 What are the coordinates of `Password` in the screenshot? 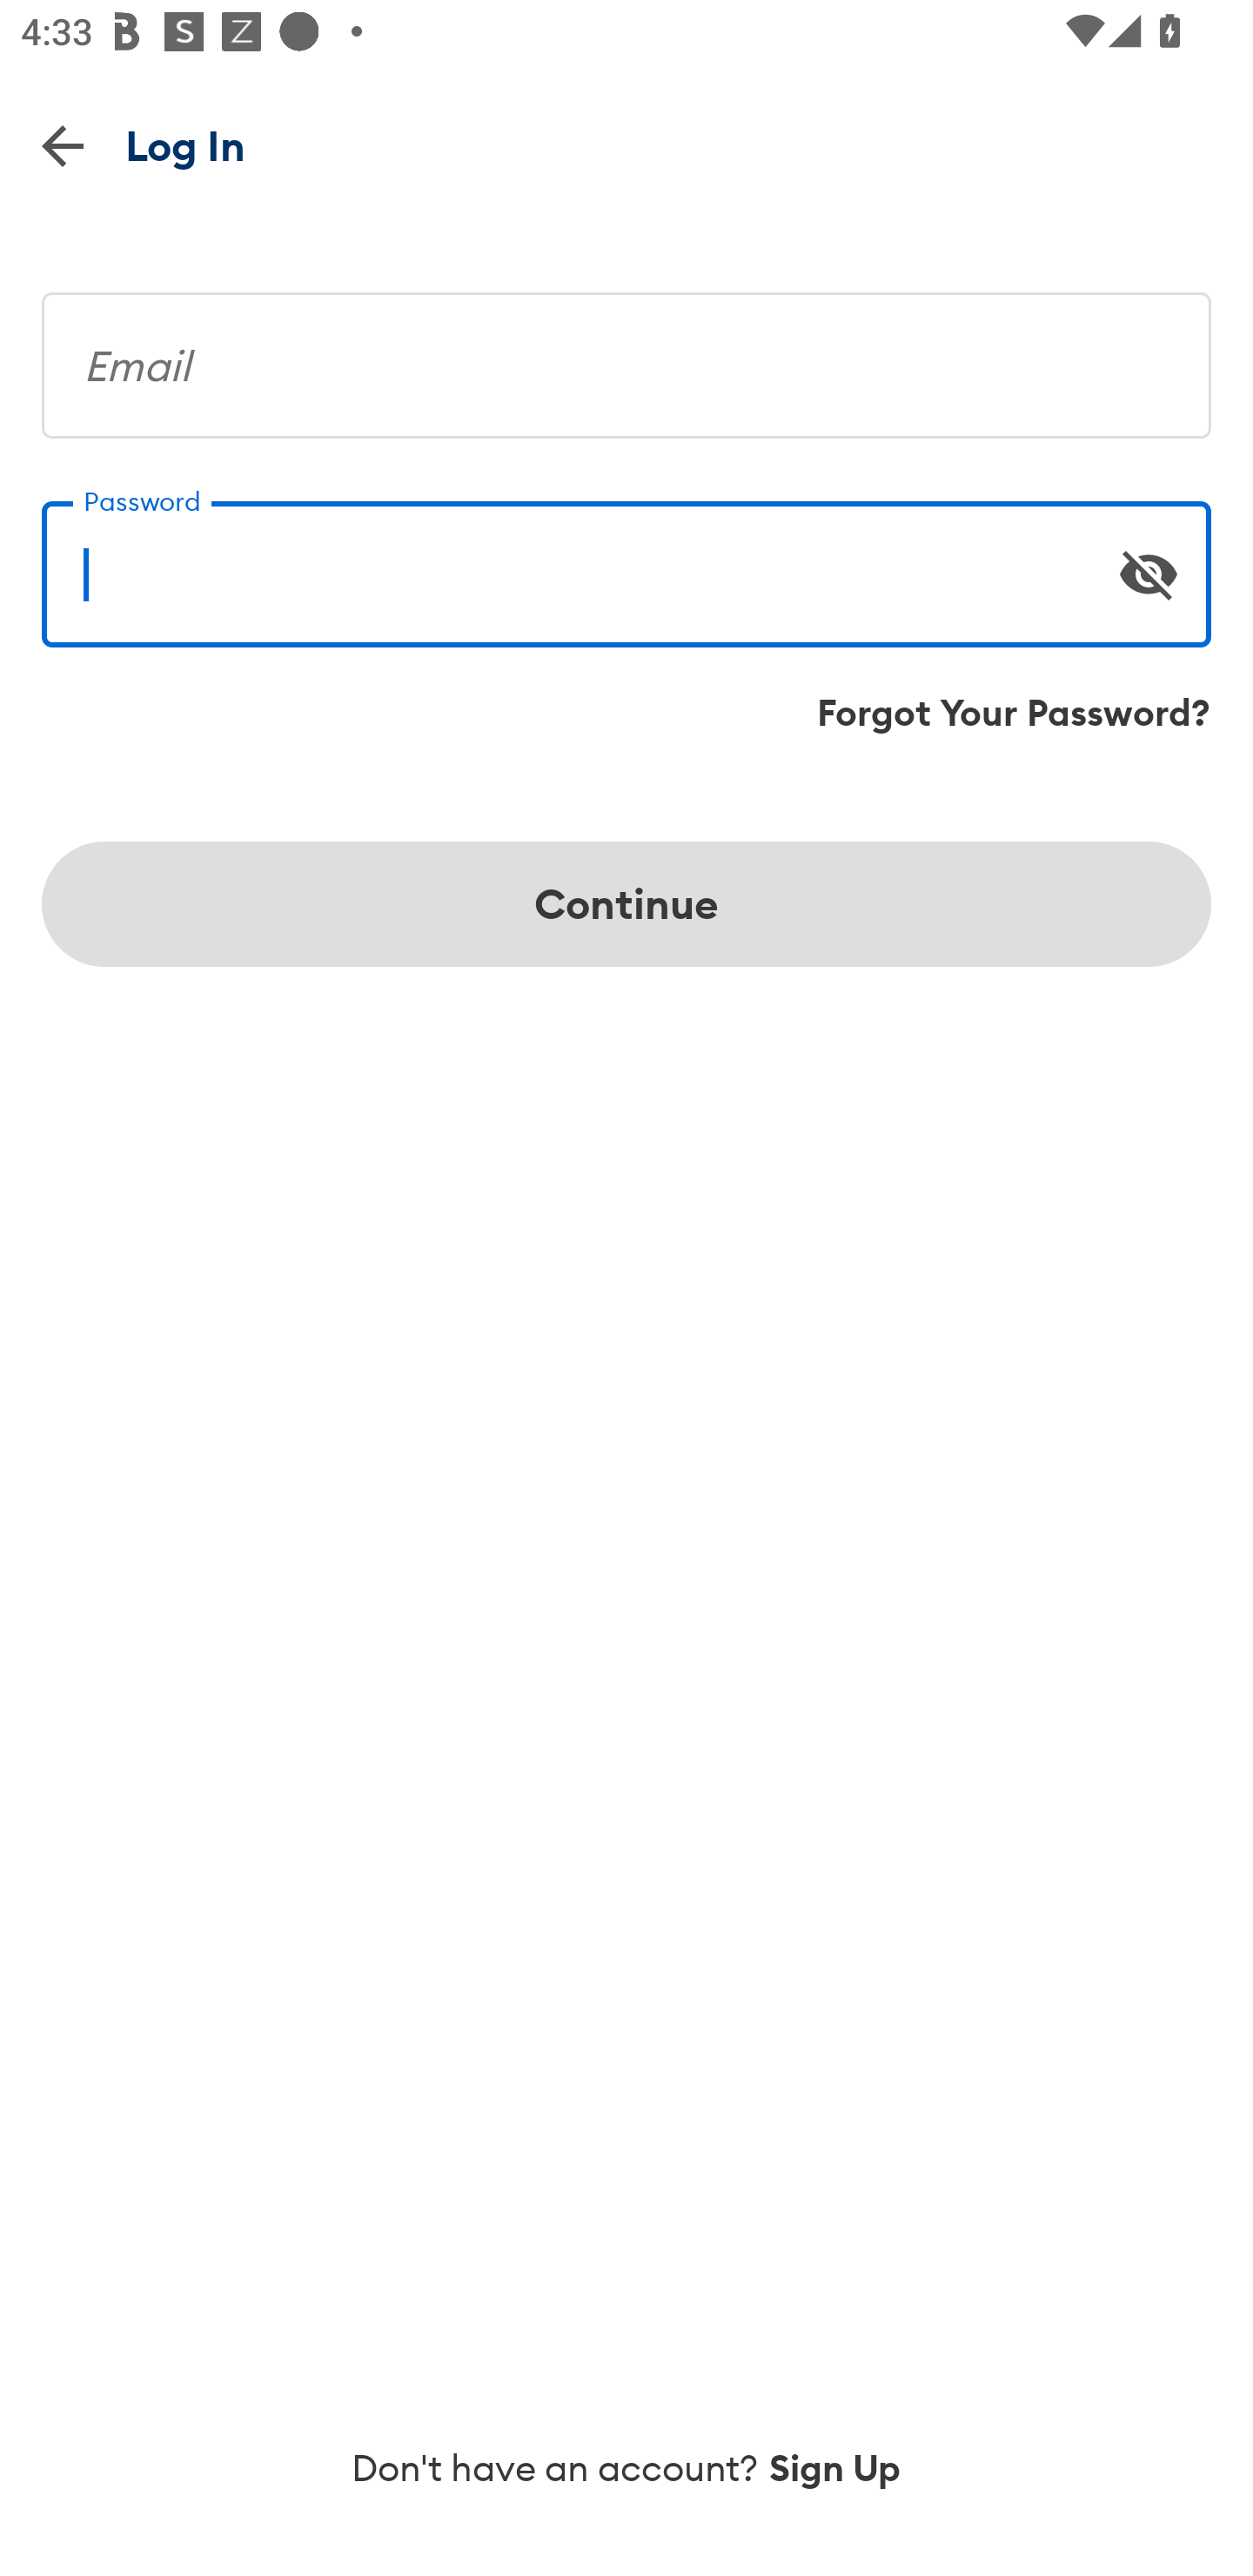 It's located at (626, 562).